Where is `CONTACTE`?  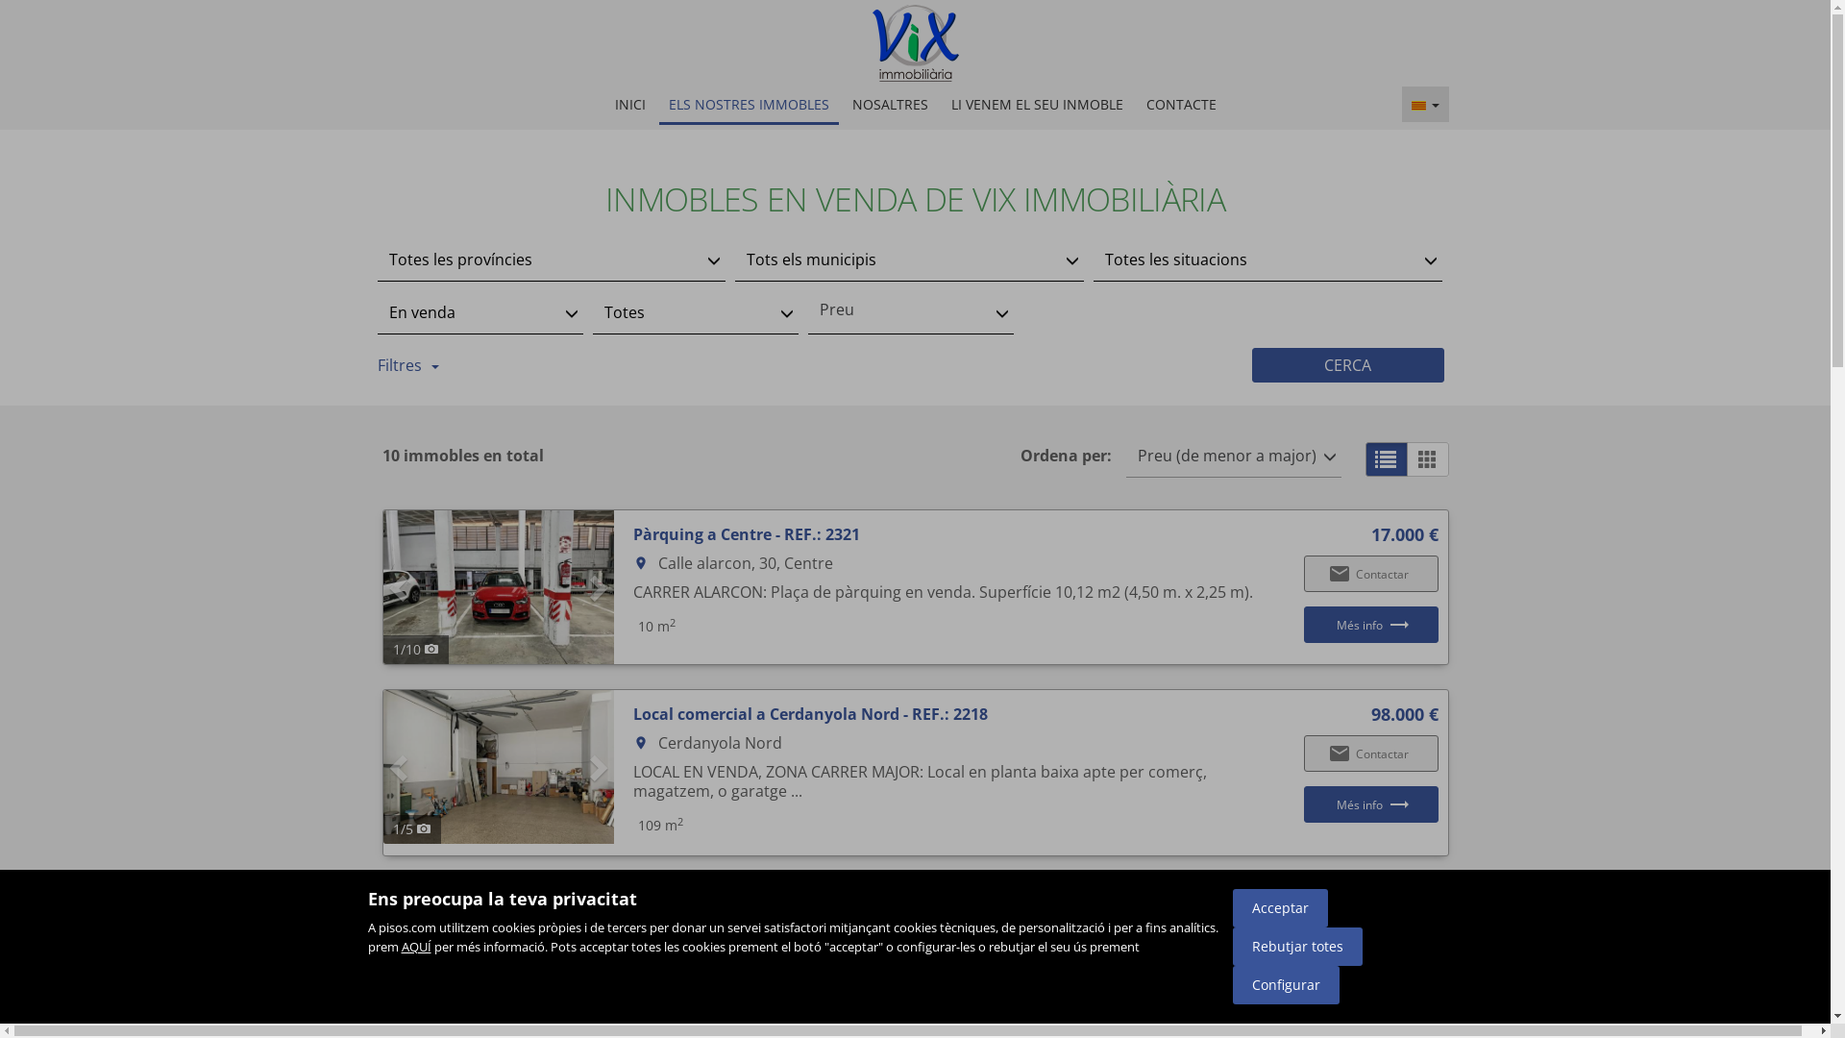 CONTACTE is located at coordinates (1182, 104).